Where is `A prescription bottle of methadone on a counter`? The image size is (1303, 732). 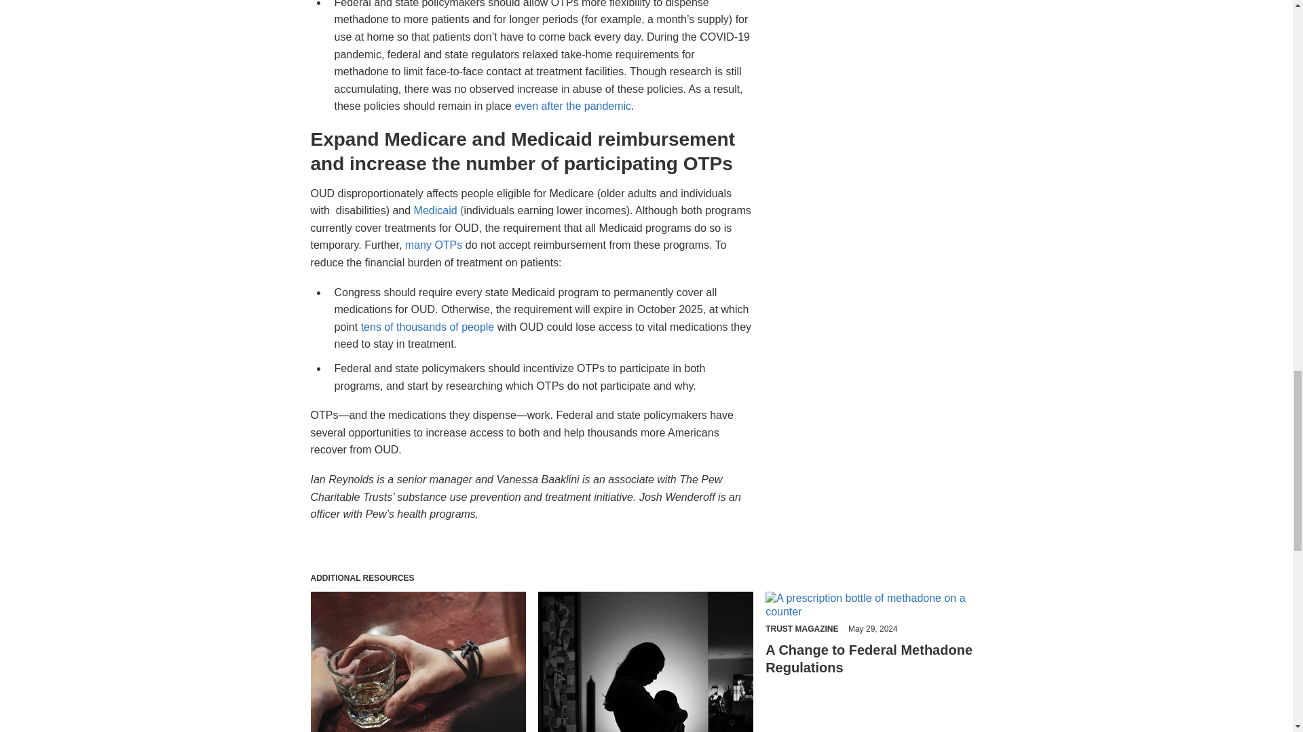
A prescription bottle of methadone on a counter is located at coordinates (874, 605).